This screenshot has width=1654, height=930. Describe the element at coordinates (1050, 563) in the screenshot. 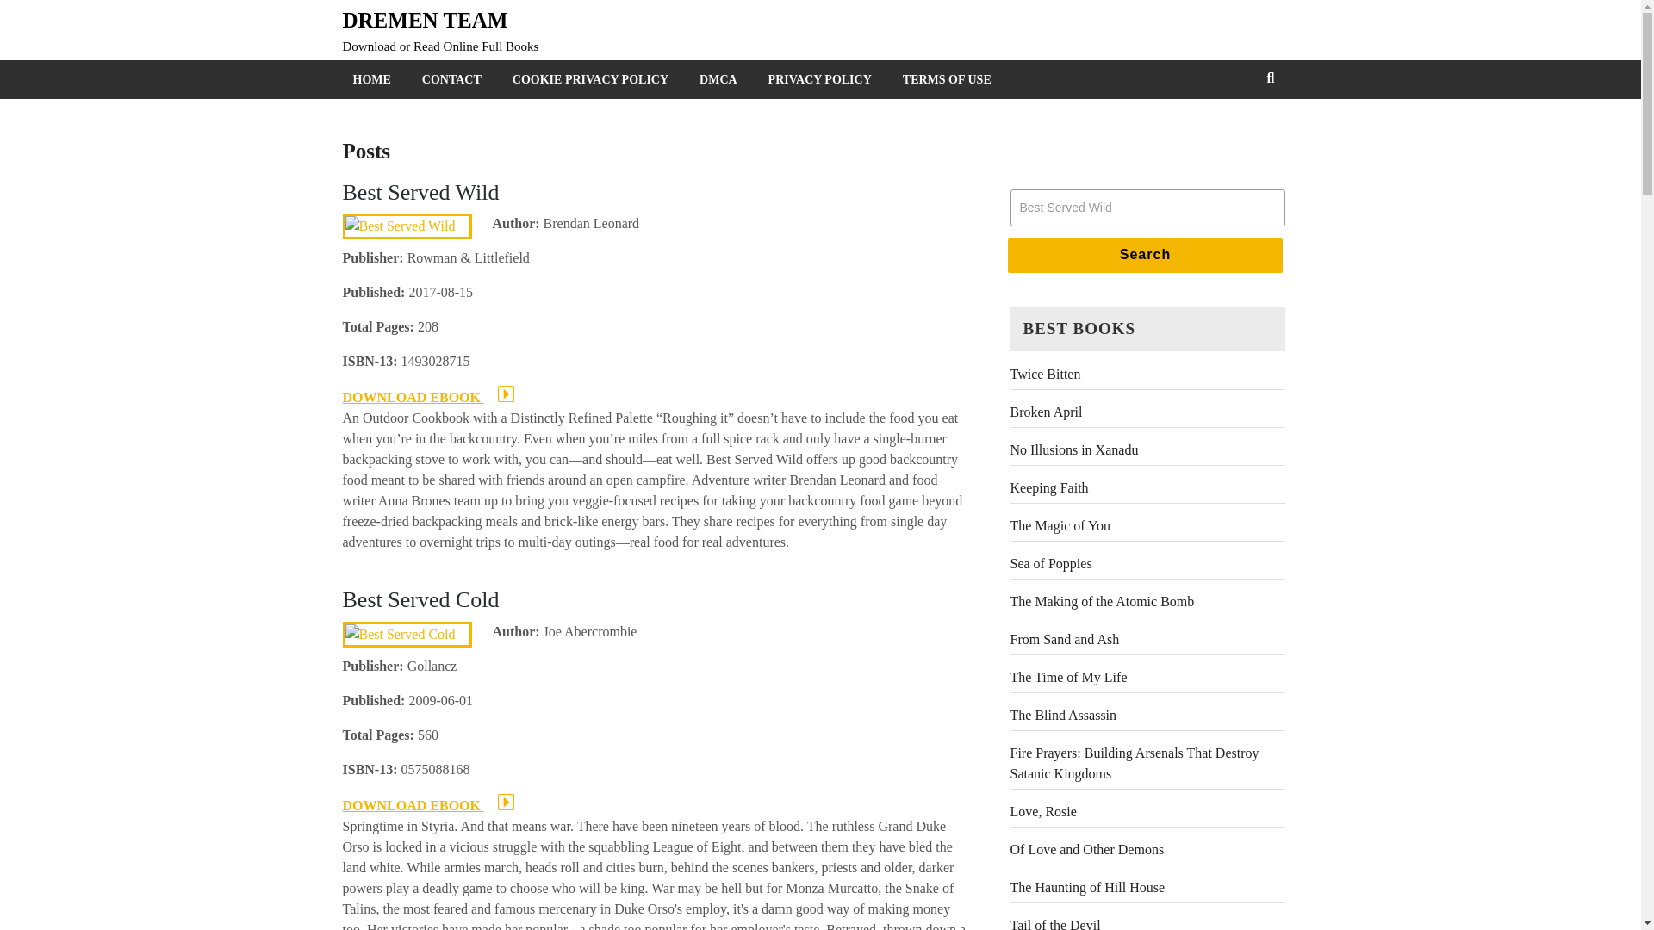

I see `Sea of Poppies` at that location.